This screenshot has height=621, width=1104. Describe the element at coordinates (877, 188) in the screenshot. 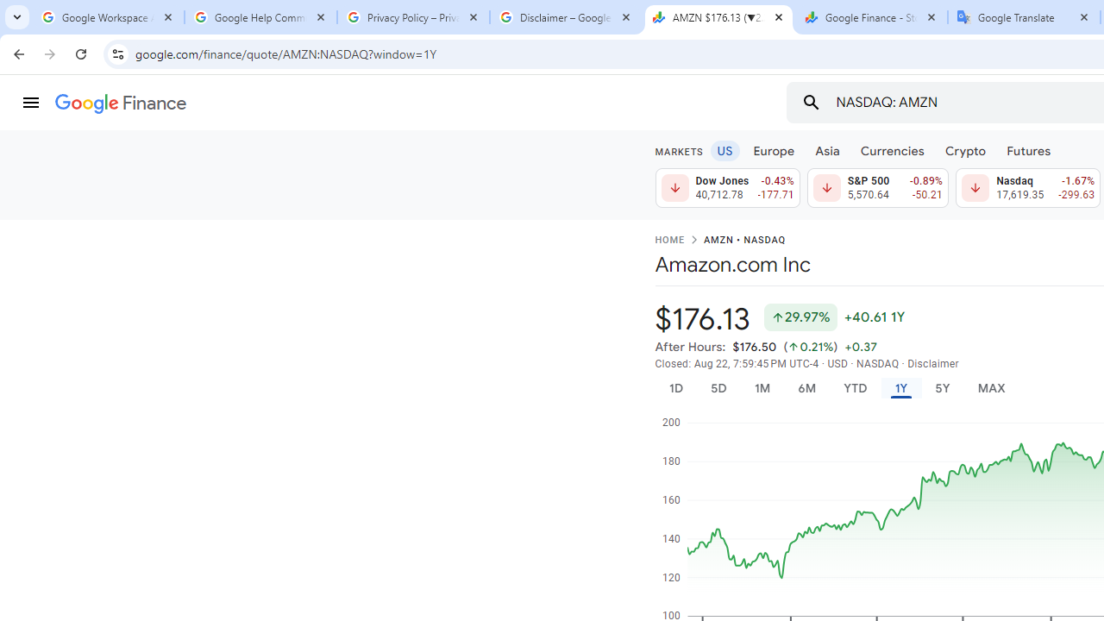

I see `S&P 500 5,570.64 Down by 0.89% -50.21` at that location.